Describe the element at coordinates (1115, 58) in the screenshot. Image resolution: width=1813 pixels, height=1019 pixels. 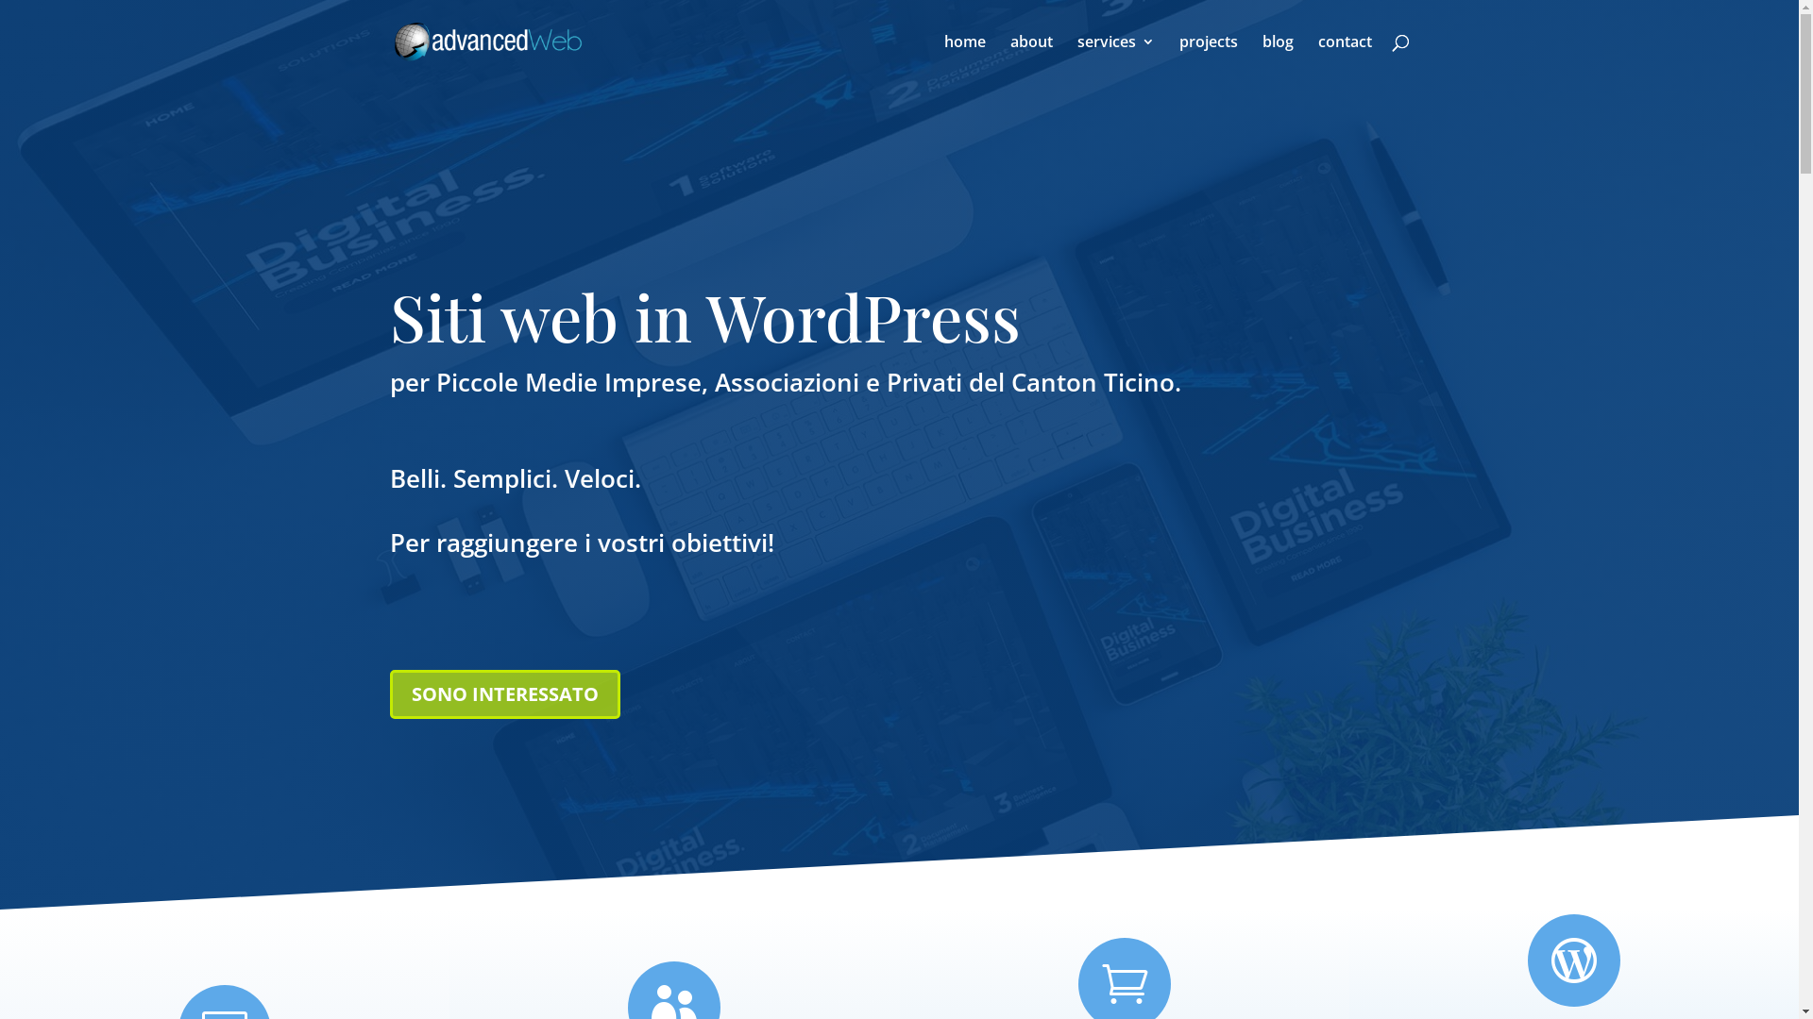
I see `services` at that location.